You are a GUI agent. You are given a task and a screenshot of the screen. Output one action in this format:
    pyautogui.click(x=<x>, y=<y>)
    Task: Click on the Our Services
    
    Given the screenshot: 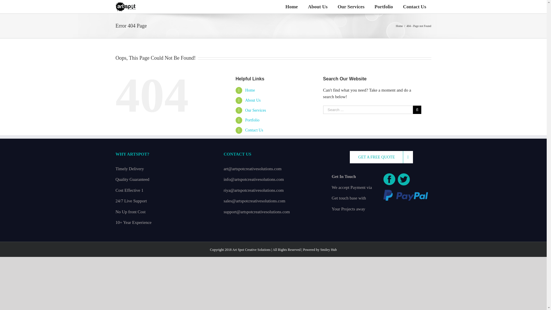 What is the action you would take?
    pyautogui.click(x=255, y=110)
    